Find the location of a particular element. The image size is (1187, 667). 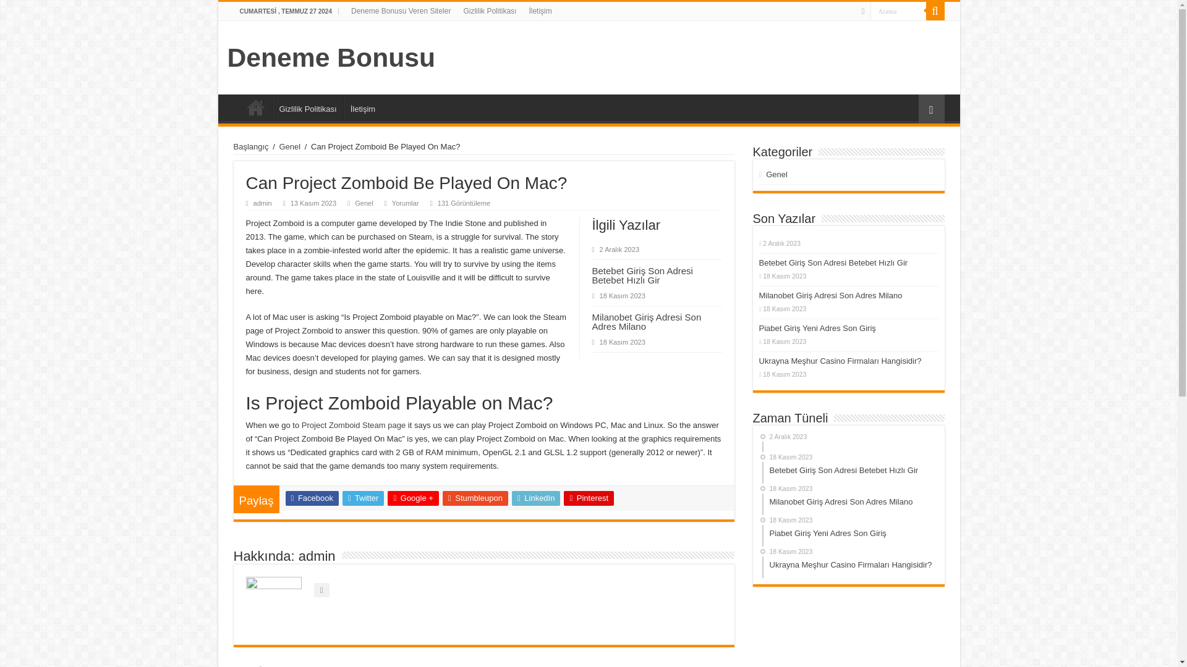

Genel is located at coordinates (312, 498).